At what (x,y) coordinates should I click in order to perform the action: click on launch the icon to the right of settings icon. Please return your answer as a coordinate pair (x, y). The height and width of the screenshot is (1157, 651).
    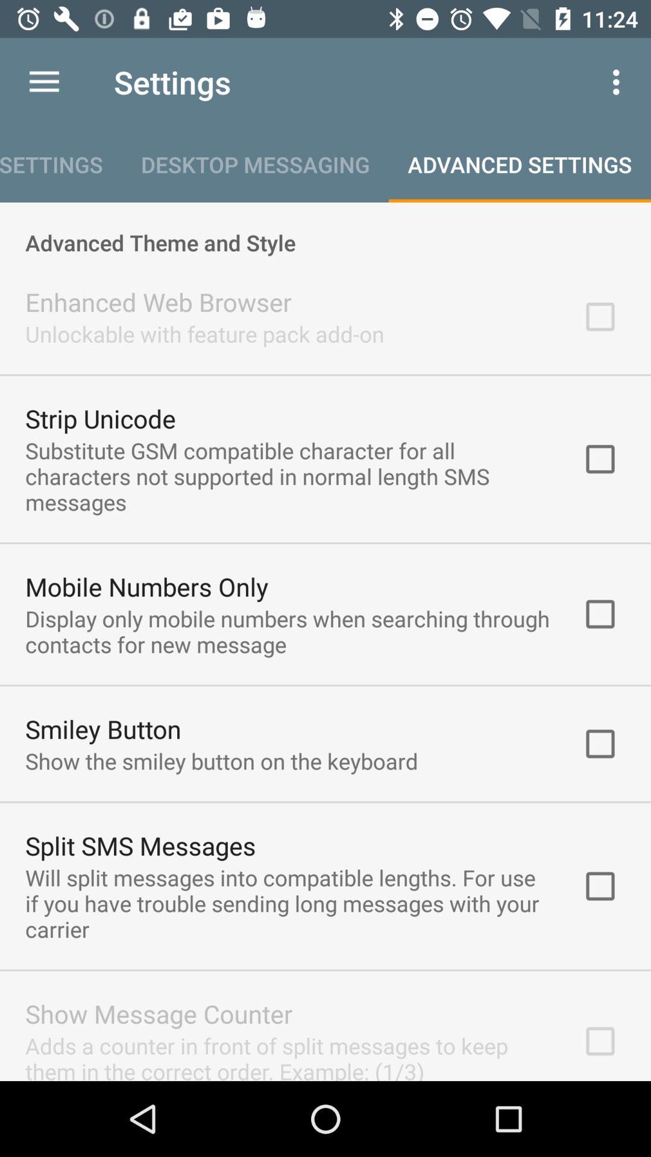
    Looking at the image, I should click on (620, 82).